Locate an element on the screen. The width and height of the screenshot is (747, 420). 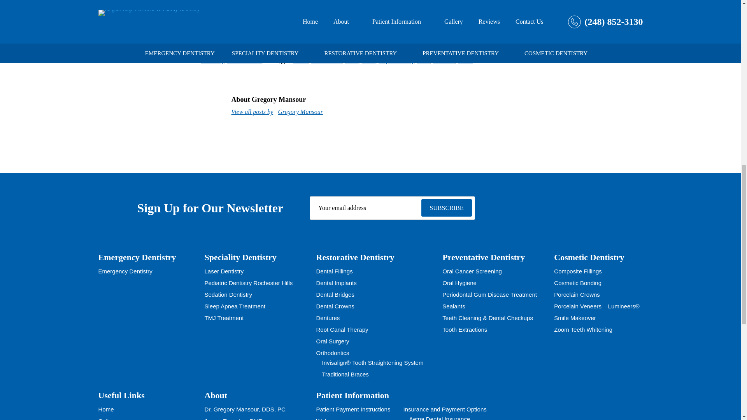
Follow on Instagram is located at coordinates (550, 207).